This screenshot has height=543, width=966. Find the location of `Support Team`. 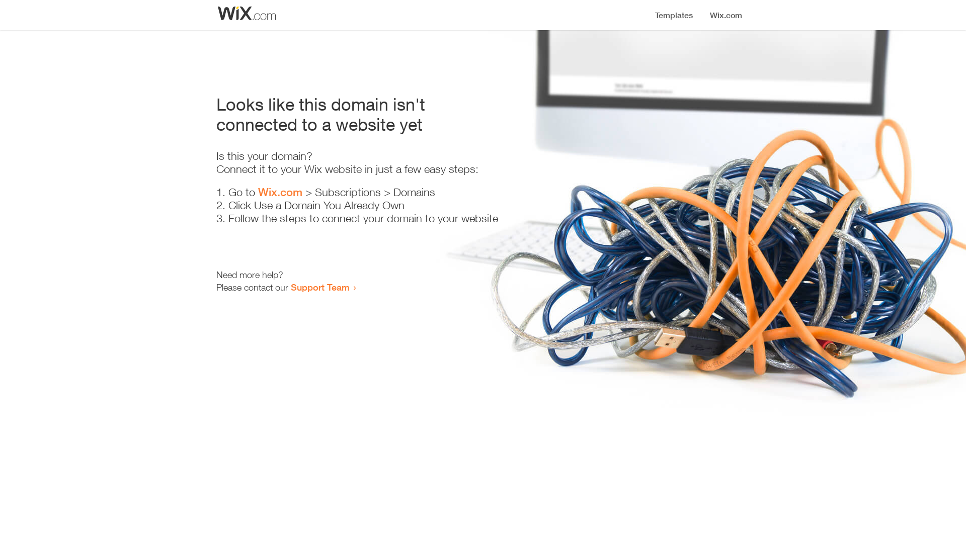

Support Team is located at coordinates (320, 287).